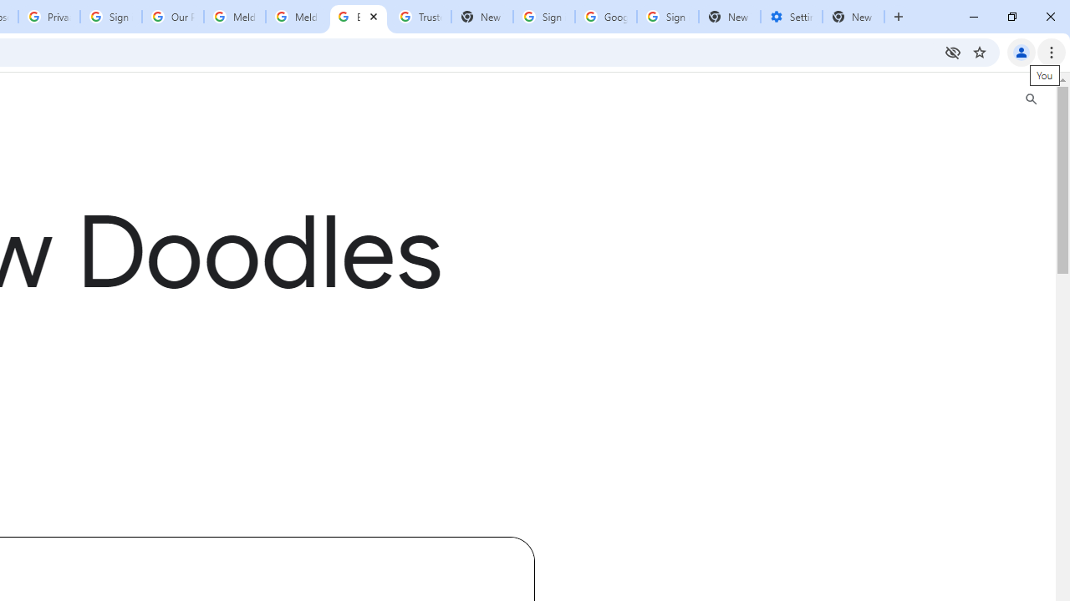  What do you see at coordinates (420, 17) in the screenshot?
I see `Trusted Information and Content - Google Safety Center` at bounding box center [420, 17].